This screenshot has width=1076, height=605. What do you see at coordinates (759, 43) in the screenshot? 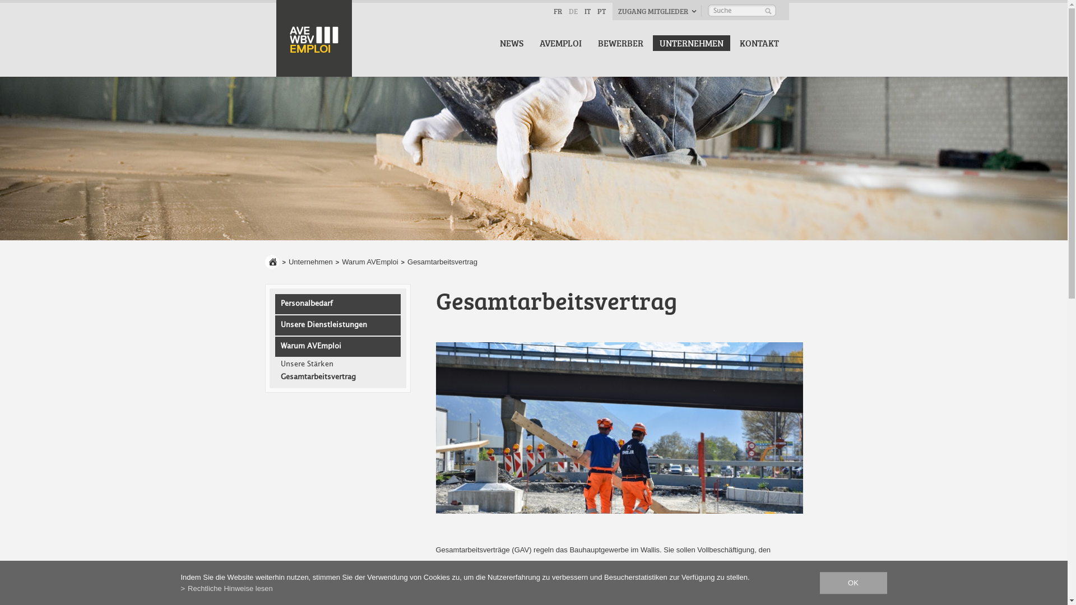
I see `KONTAKT` at bounding box center [759, 43].